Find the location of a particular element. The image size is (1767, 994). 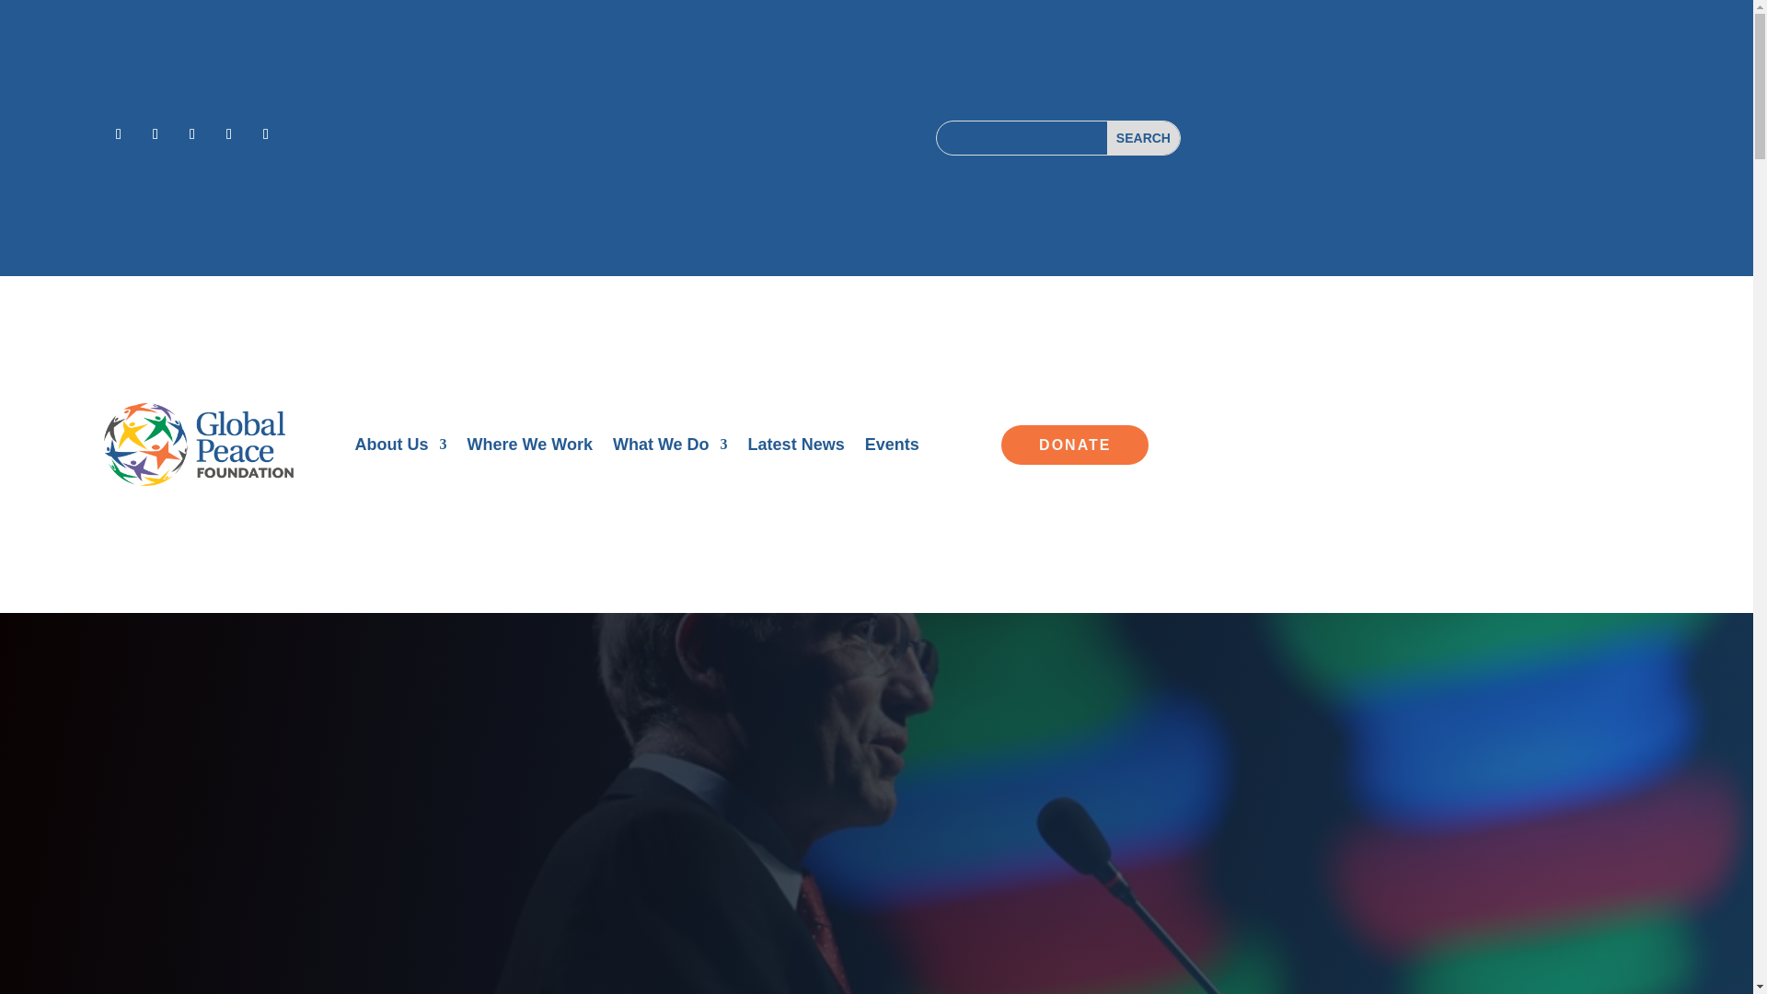

Follow on Facebook is located at coordinates (119, 134).